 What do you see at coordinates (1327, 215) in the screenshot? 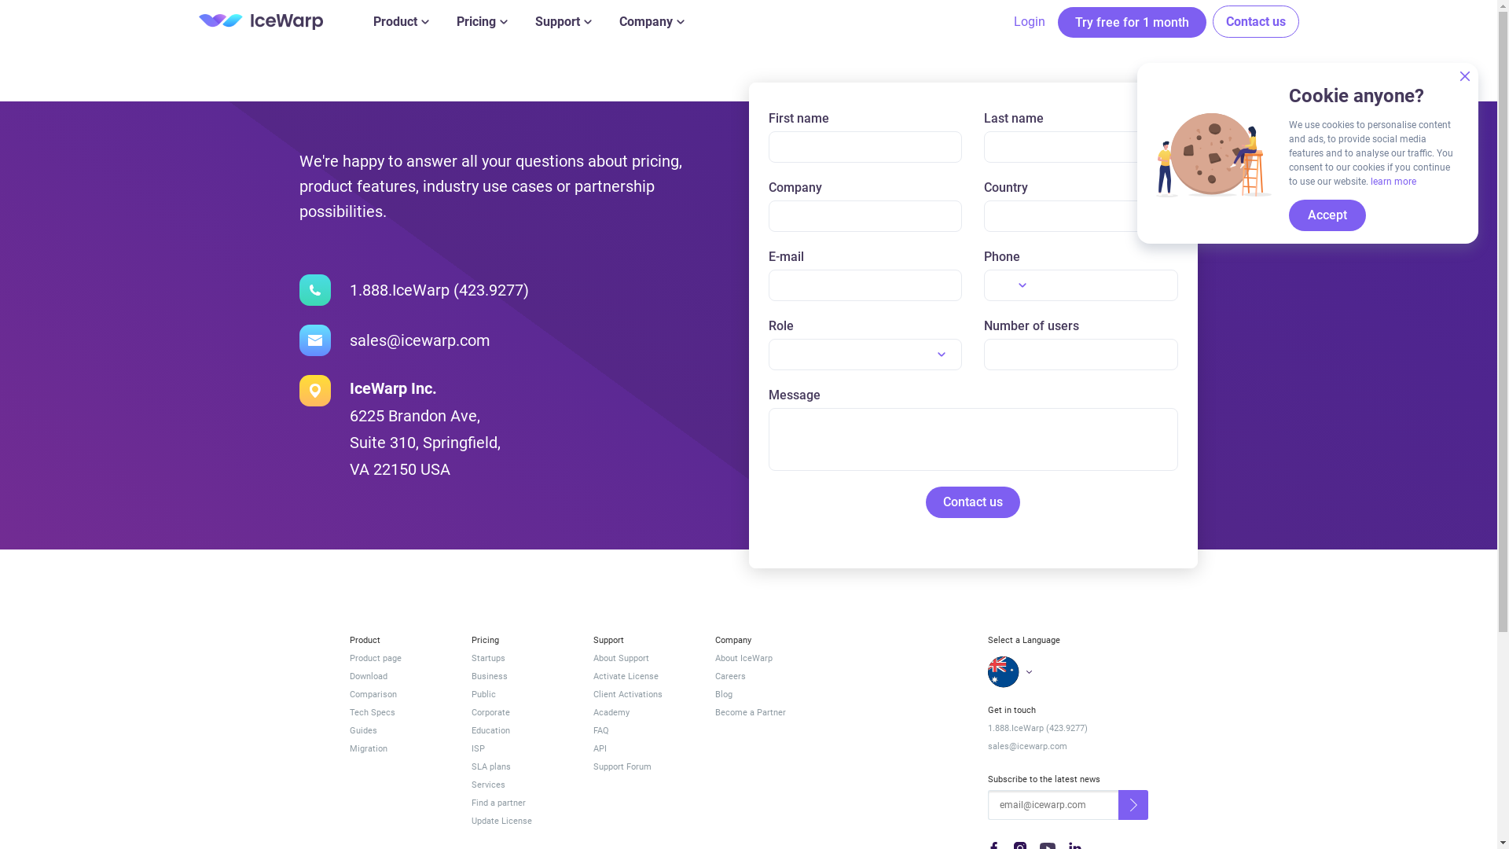
I see `Accept` at bounding box center [1327, 215].